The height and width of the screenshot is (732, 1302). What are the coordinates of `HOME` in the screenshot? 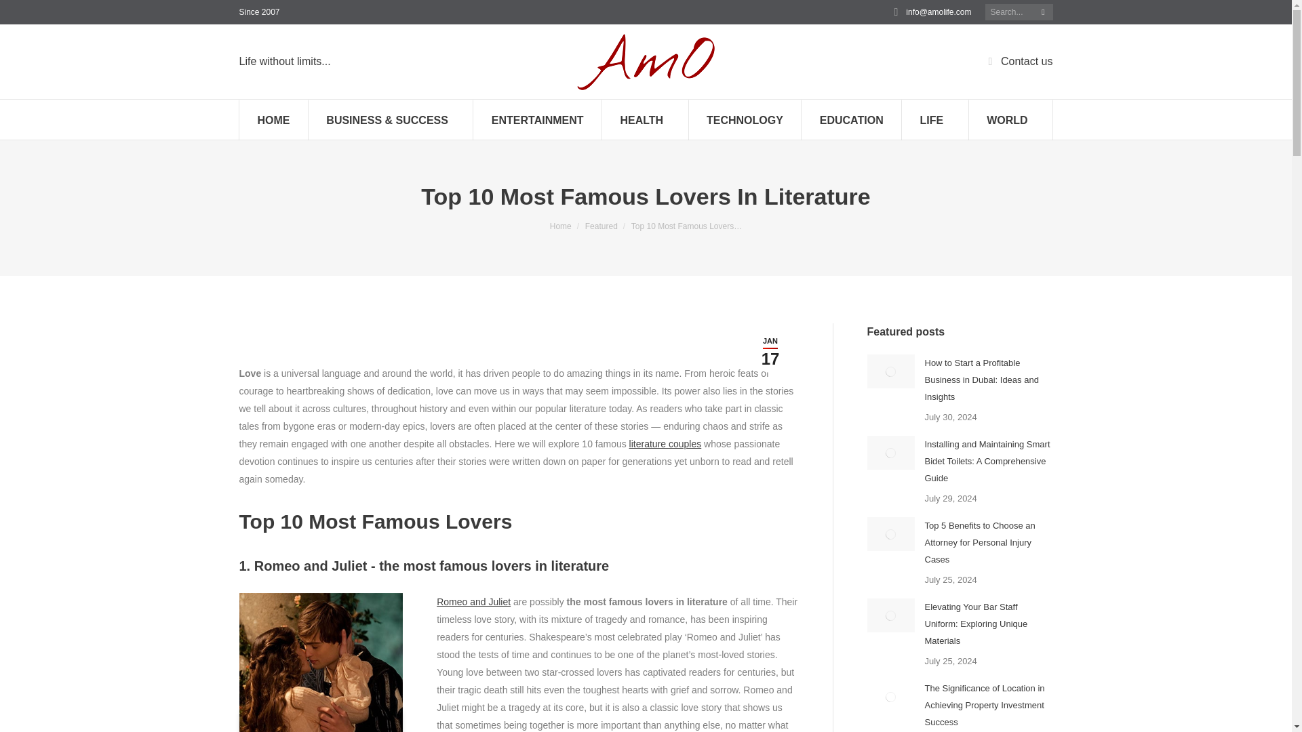 It's located at (273, 119).